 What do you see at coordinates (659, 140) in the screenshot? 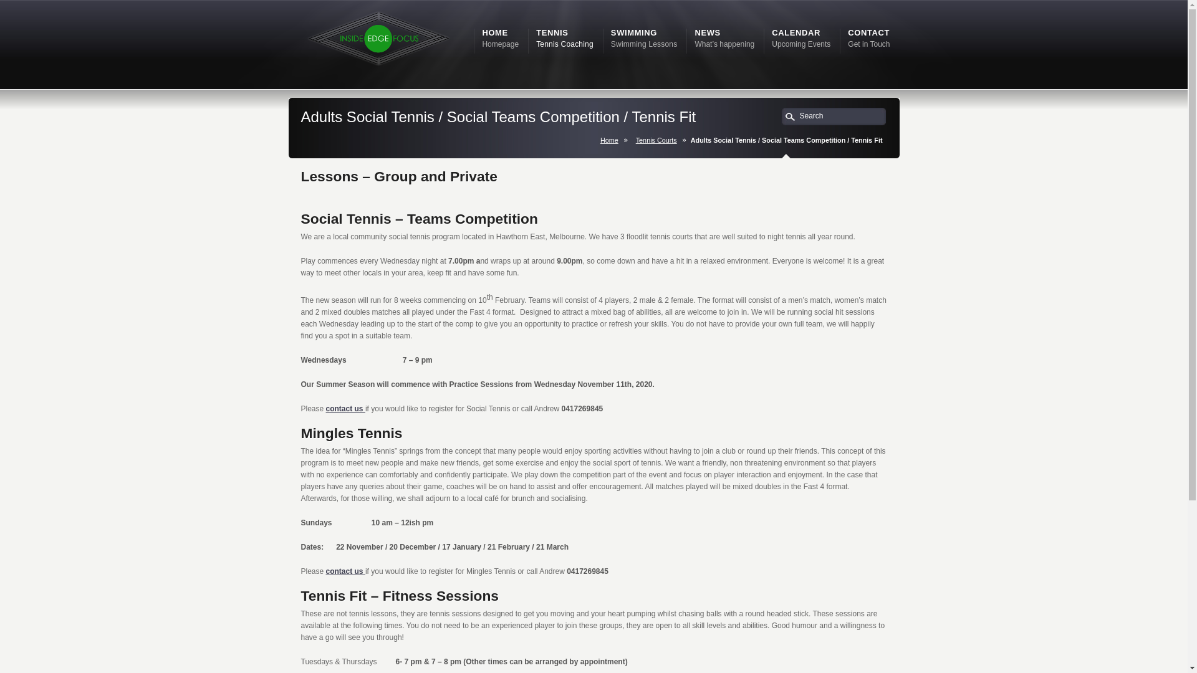
I see `Tennis Courts` at bounding box center [659, 140].